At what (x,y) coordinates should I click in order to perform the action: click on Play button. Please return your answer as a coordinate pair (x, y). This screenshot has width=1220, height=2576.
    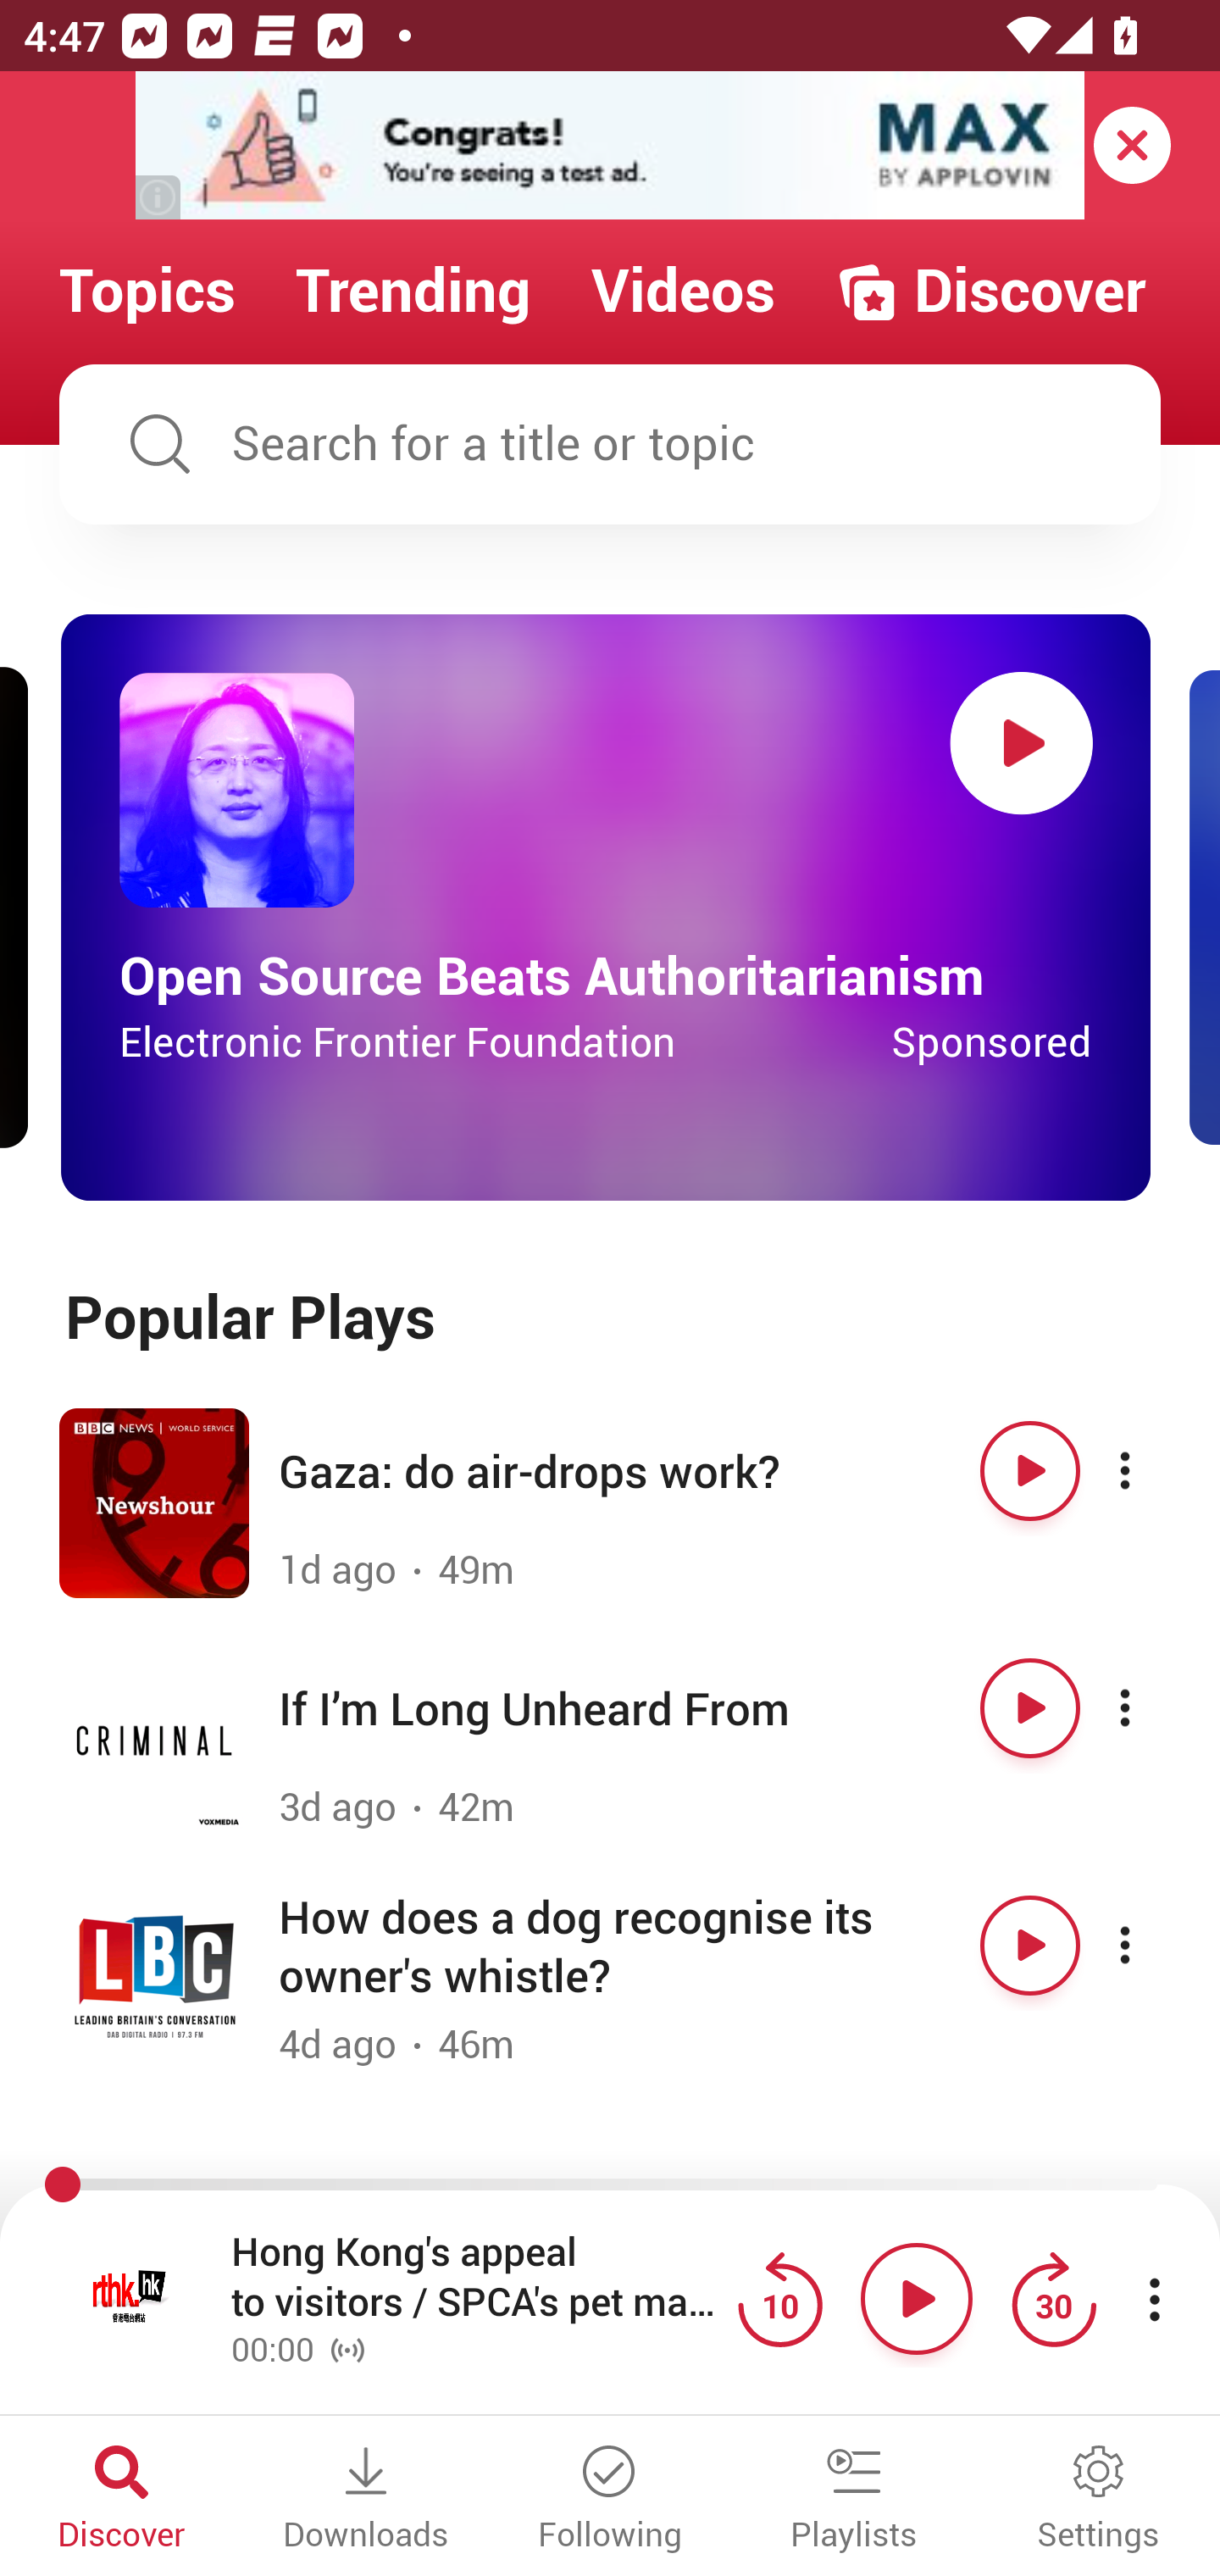
    Looking at the image, I should click on (1030, 1707).